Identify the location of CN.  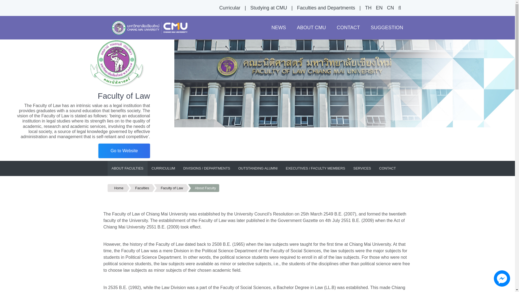
(390, 8).